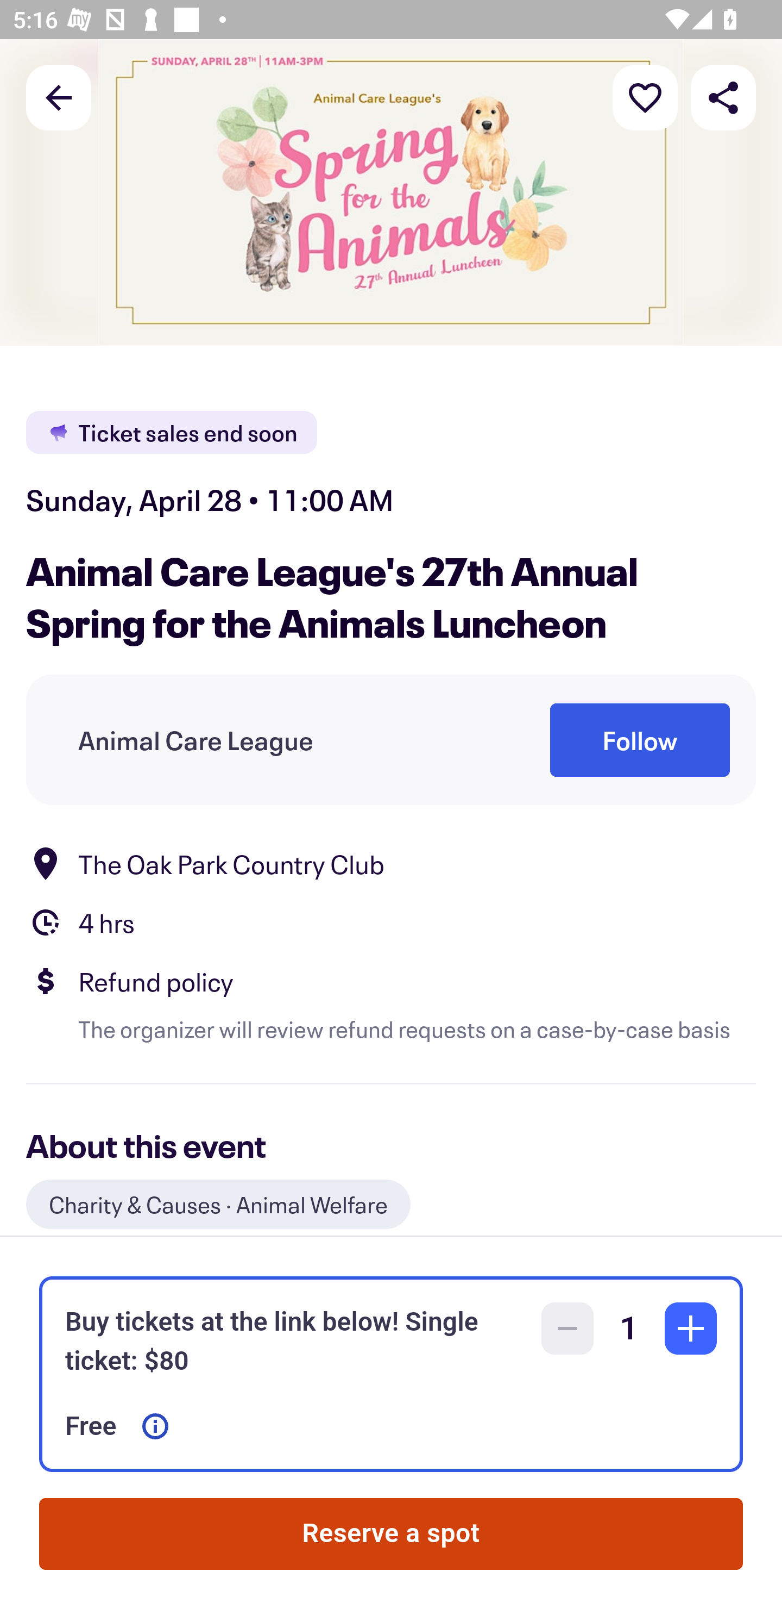 This screenshot has height=1609, width=782. Describe the element at coordinates (391, 863) in the screenshot. I see `Location The Oak Park Country Club` at that location.